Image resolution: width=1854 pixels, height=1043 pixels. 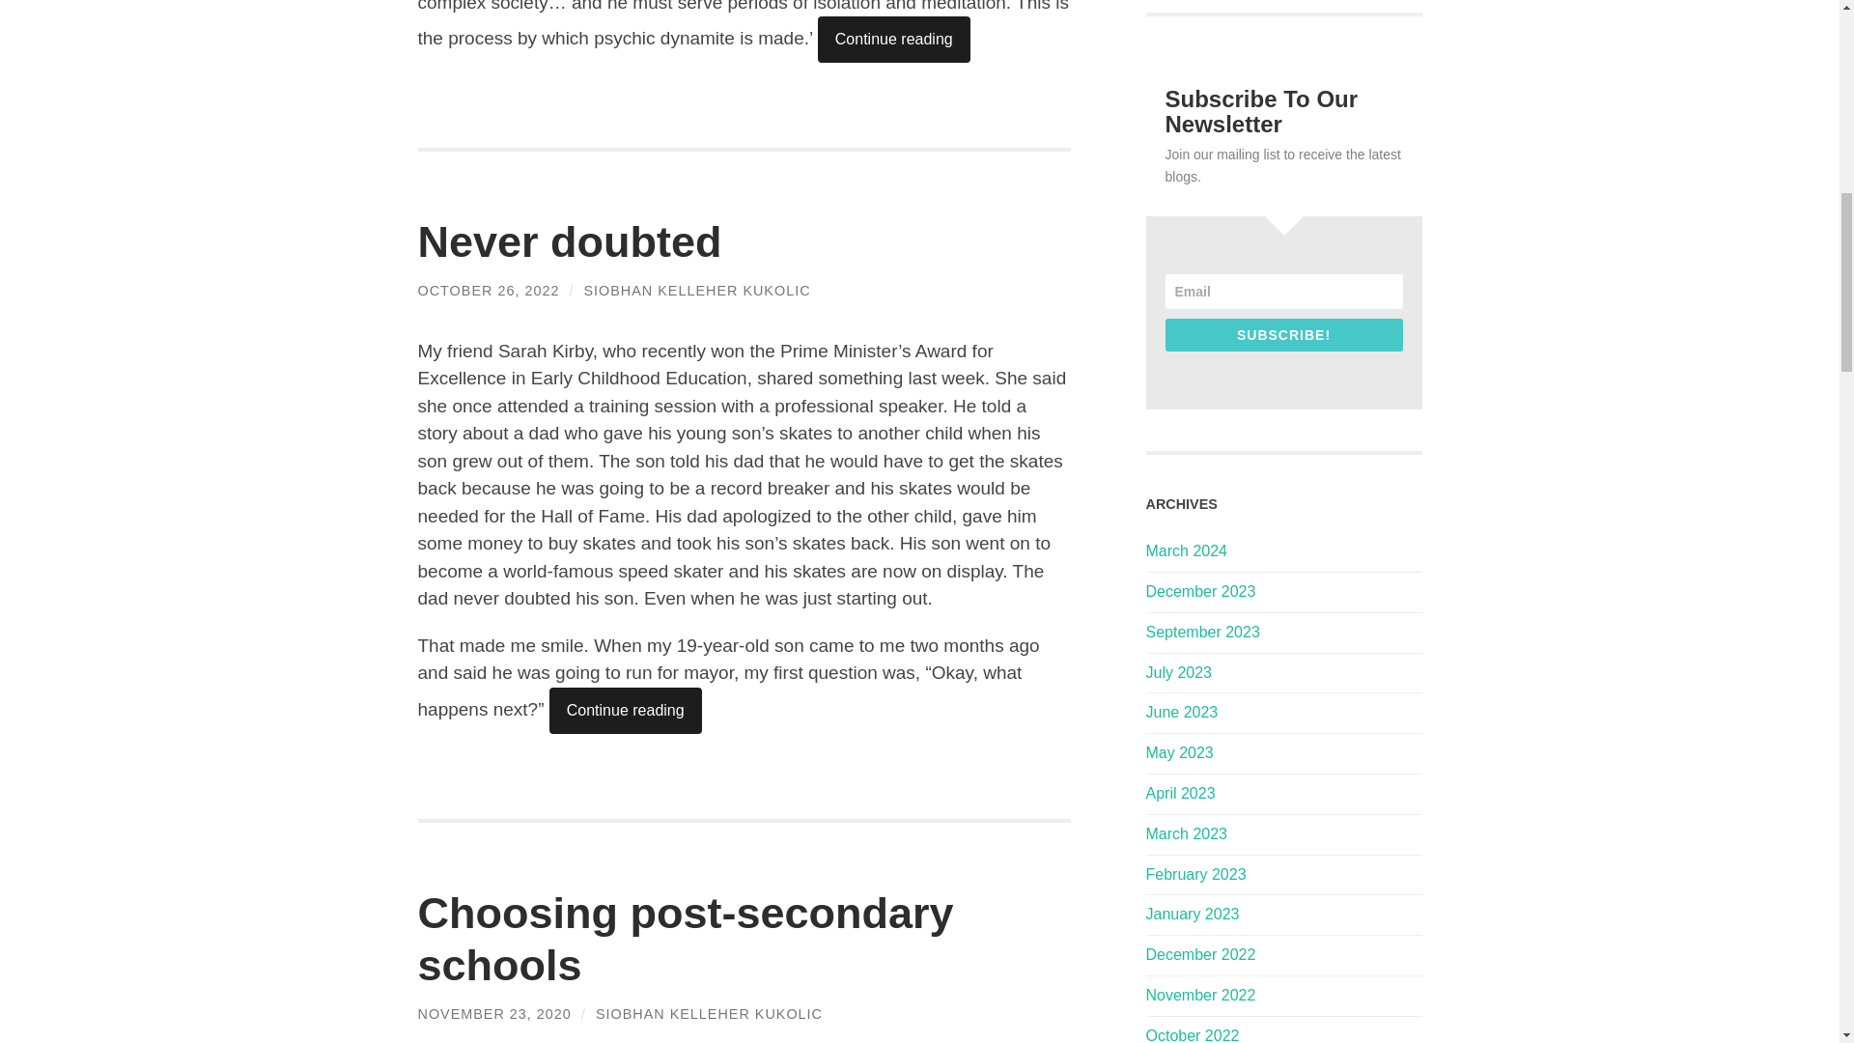 What do you see at coordinates (489, 290) in the screenshot?
I see `OCTOBER 26, 2022` at bounding box center [489, 290].